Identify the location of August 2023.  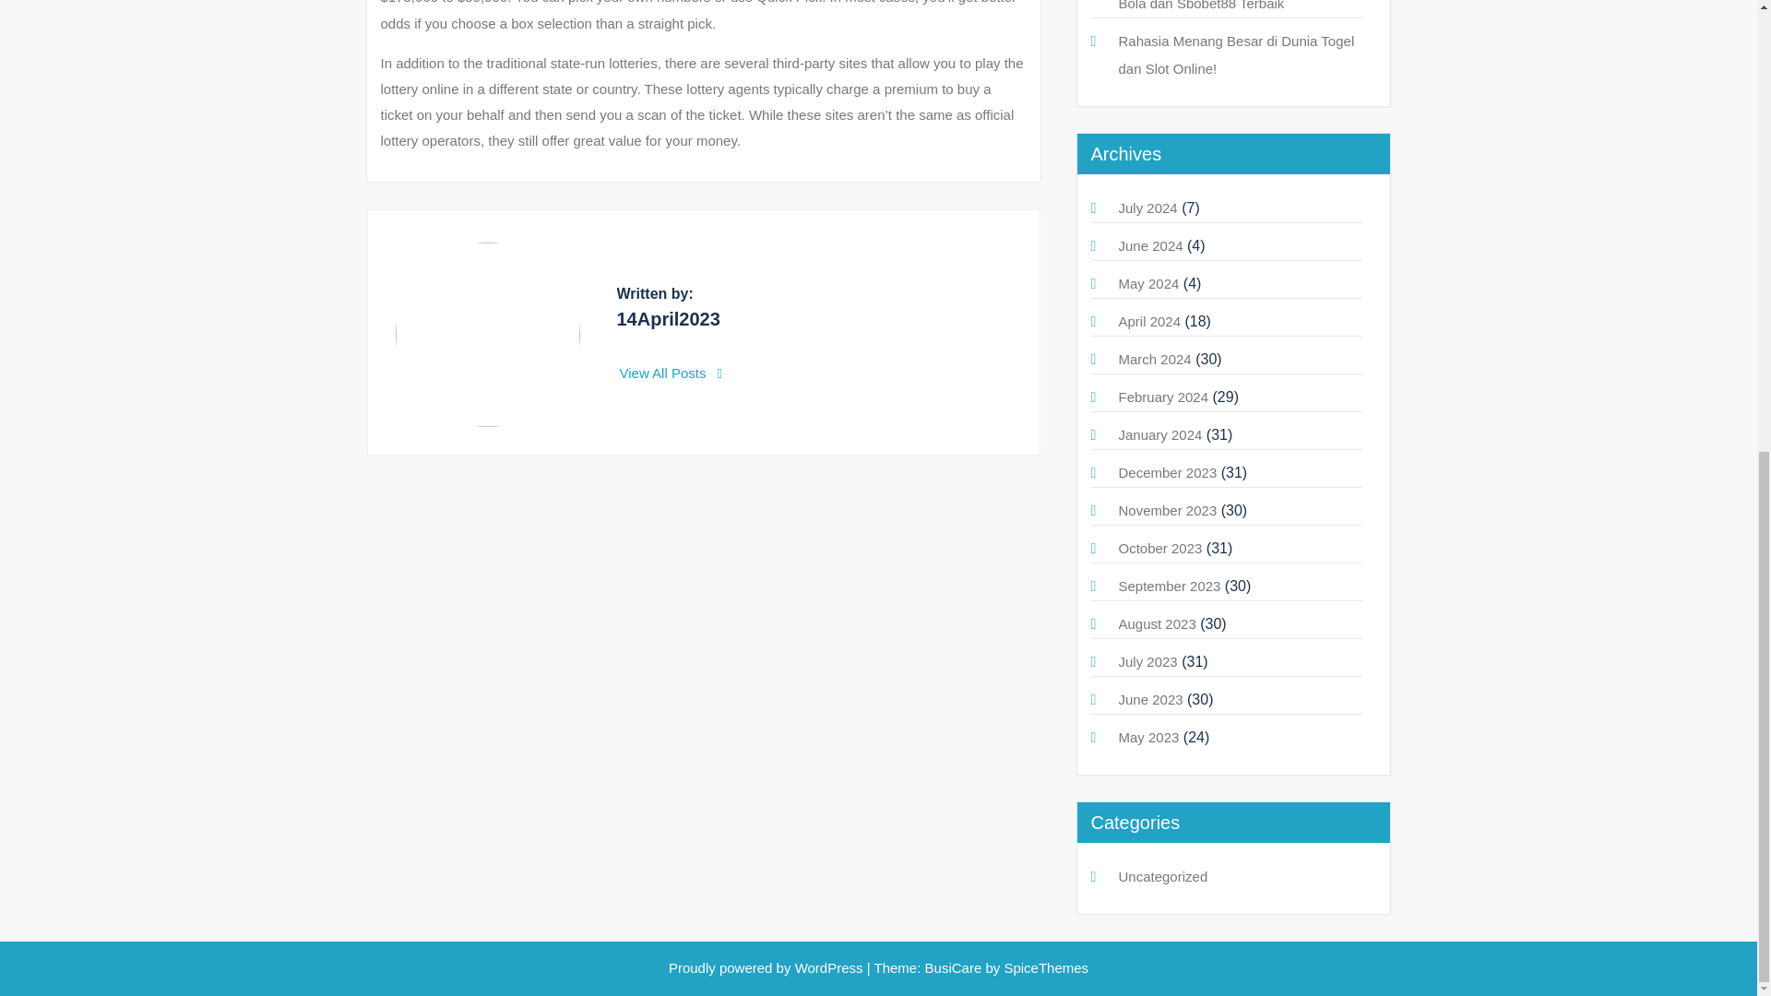
(1157, 623).